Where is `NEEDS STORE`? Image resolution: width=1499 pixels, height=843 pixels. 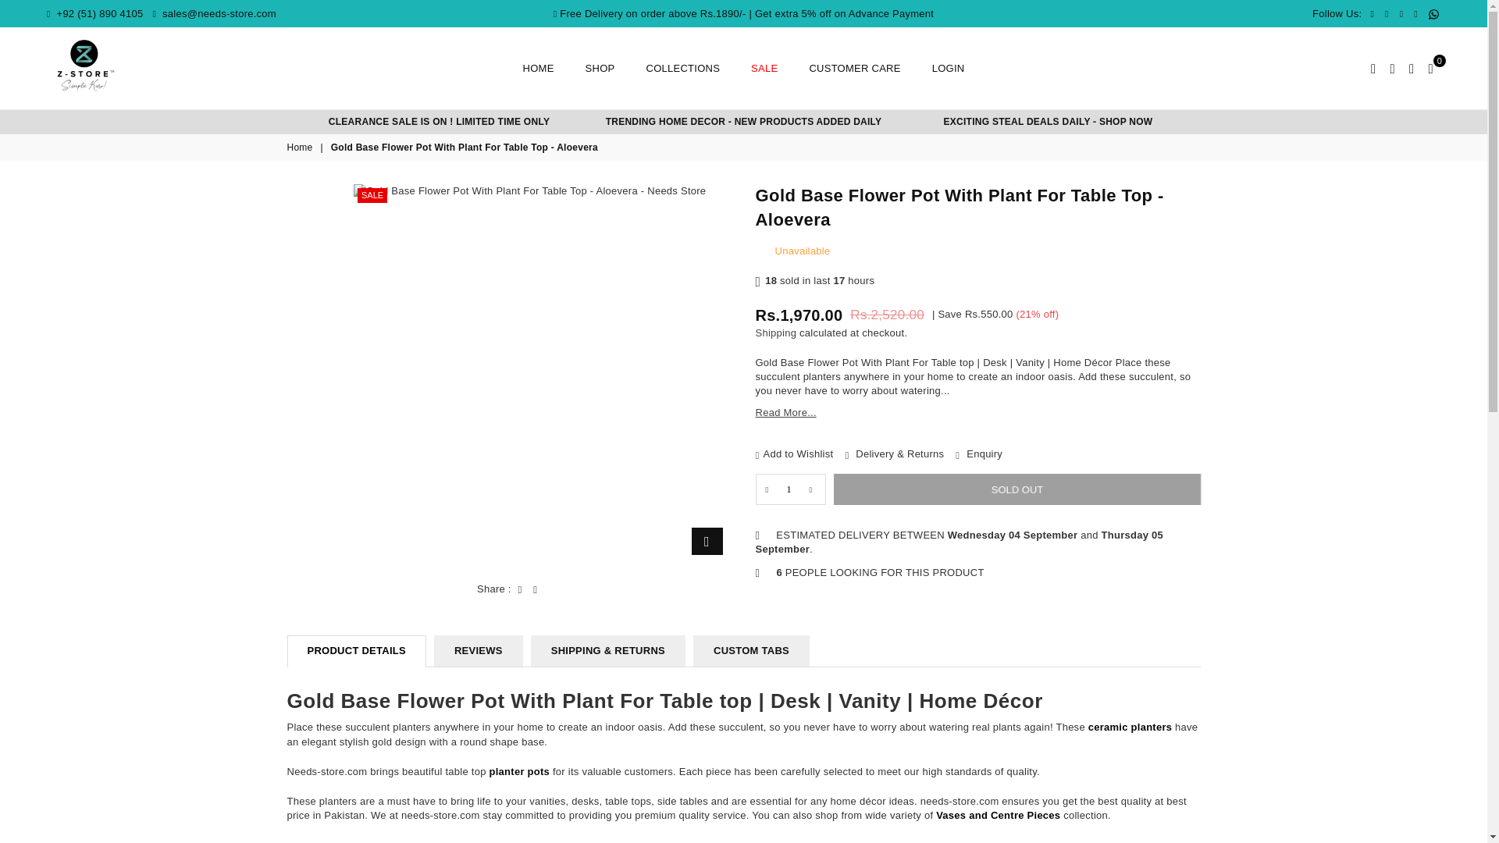
NEEDS STORE is located at coordinates (85, 66).